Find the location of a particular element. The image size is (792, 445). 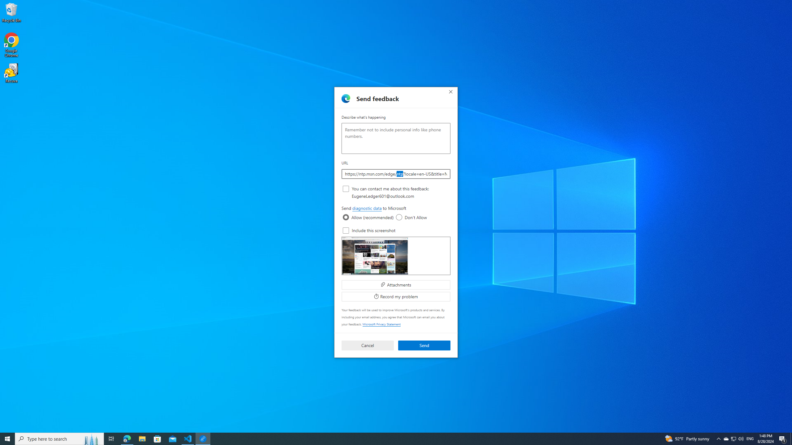

User Promoted Notification Area is located at coordinates (367, 208).